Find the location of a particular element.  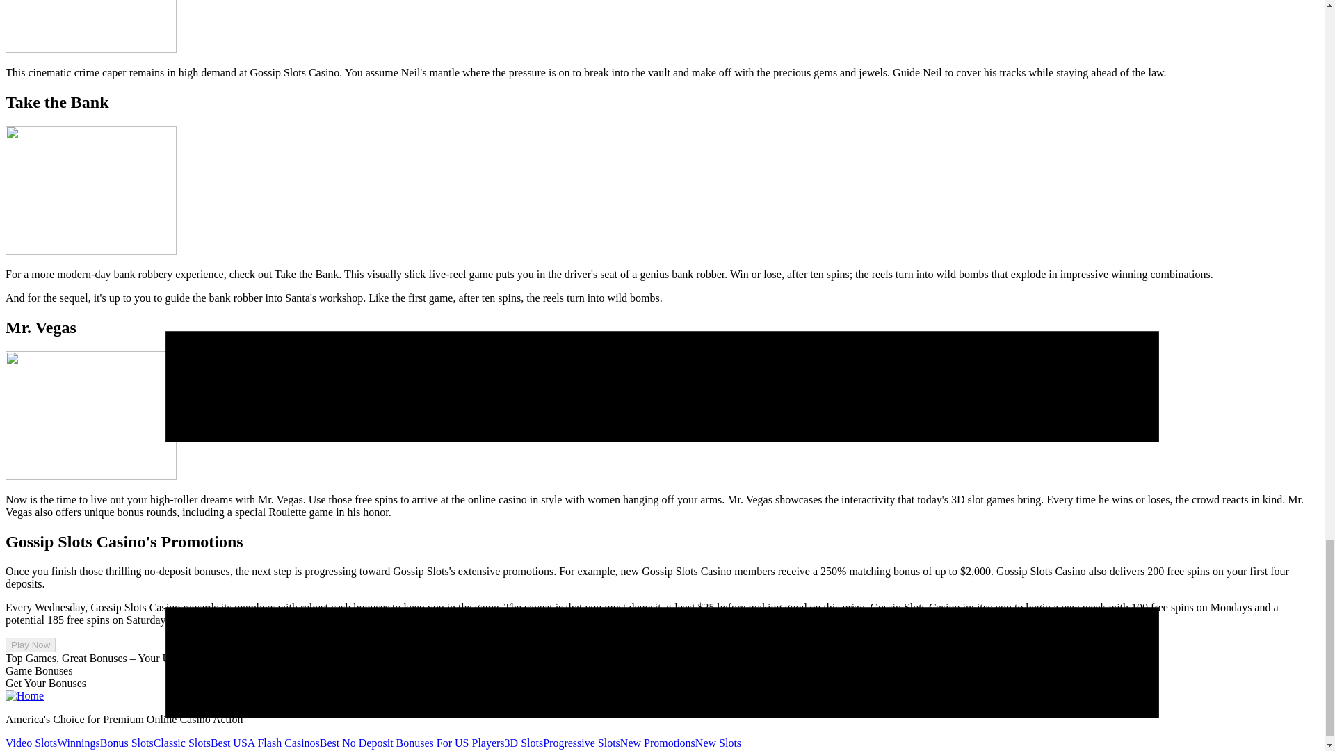

Classic Slots is located at coordinates (182, 742).